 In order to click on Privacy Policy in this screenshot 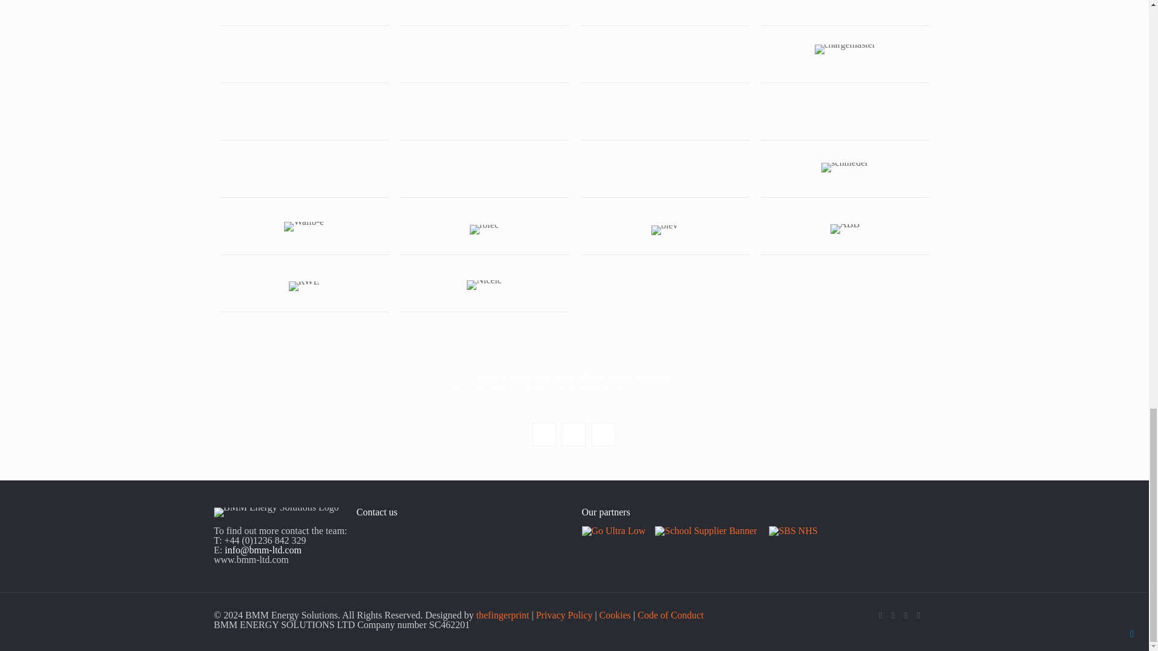, I will do `click(565, 614)`.